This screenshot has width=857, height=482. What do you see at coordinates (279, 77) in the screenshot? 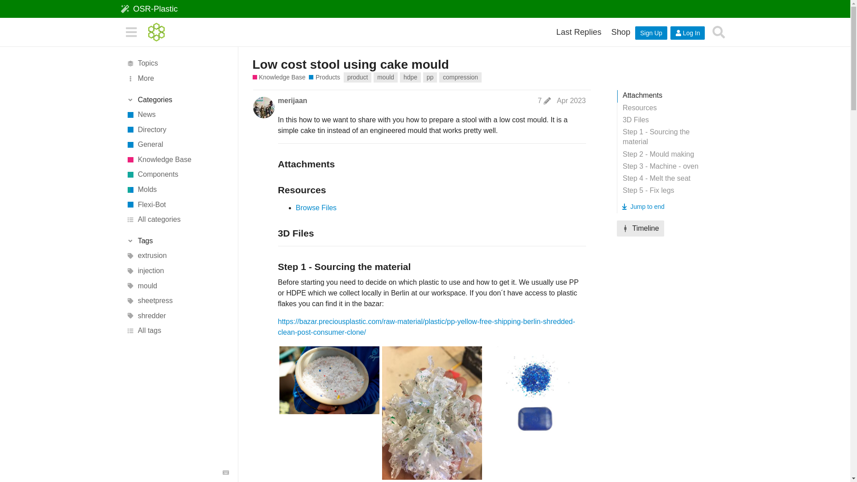
I see `Knowledge Base` at bounding box center [279, 77].